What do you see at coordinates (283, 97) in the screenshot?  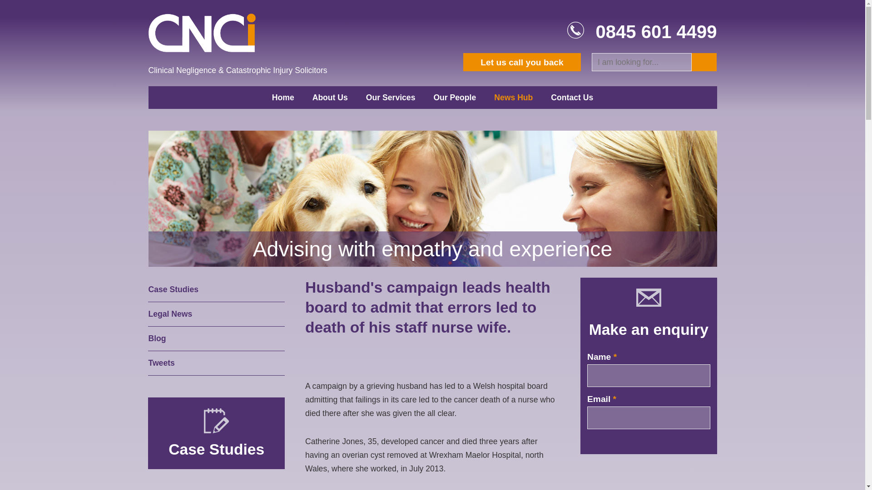 I see `Home` at bounding box center [283, 97].